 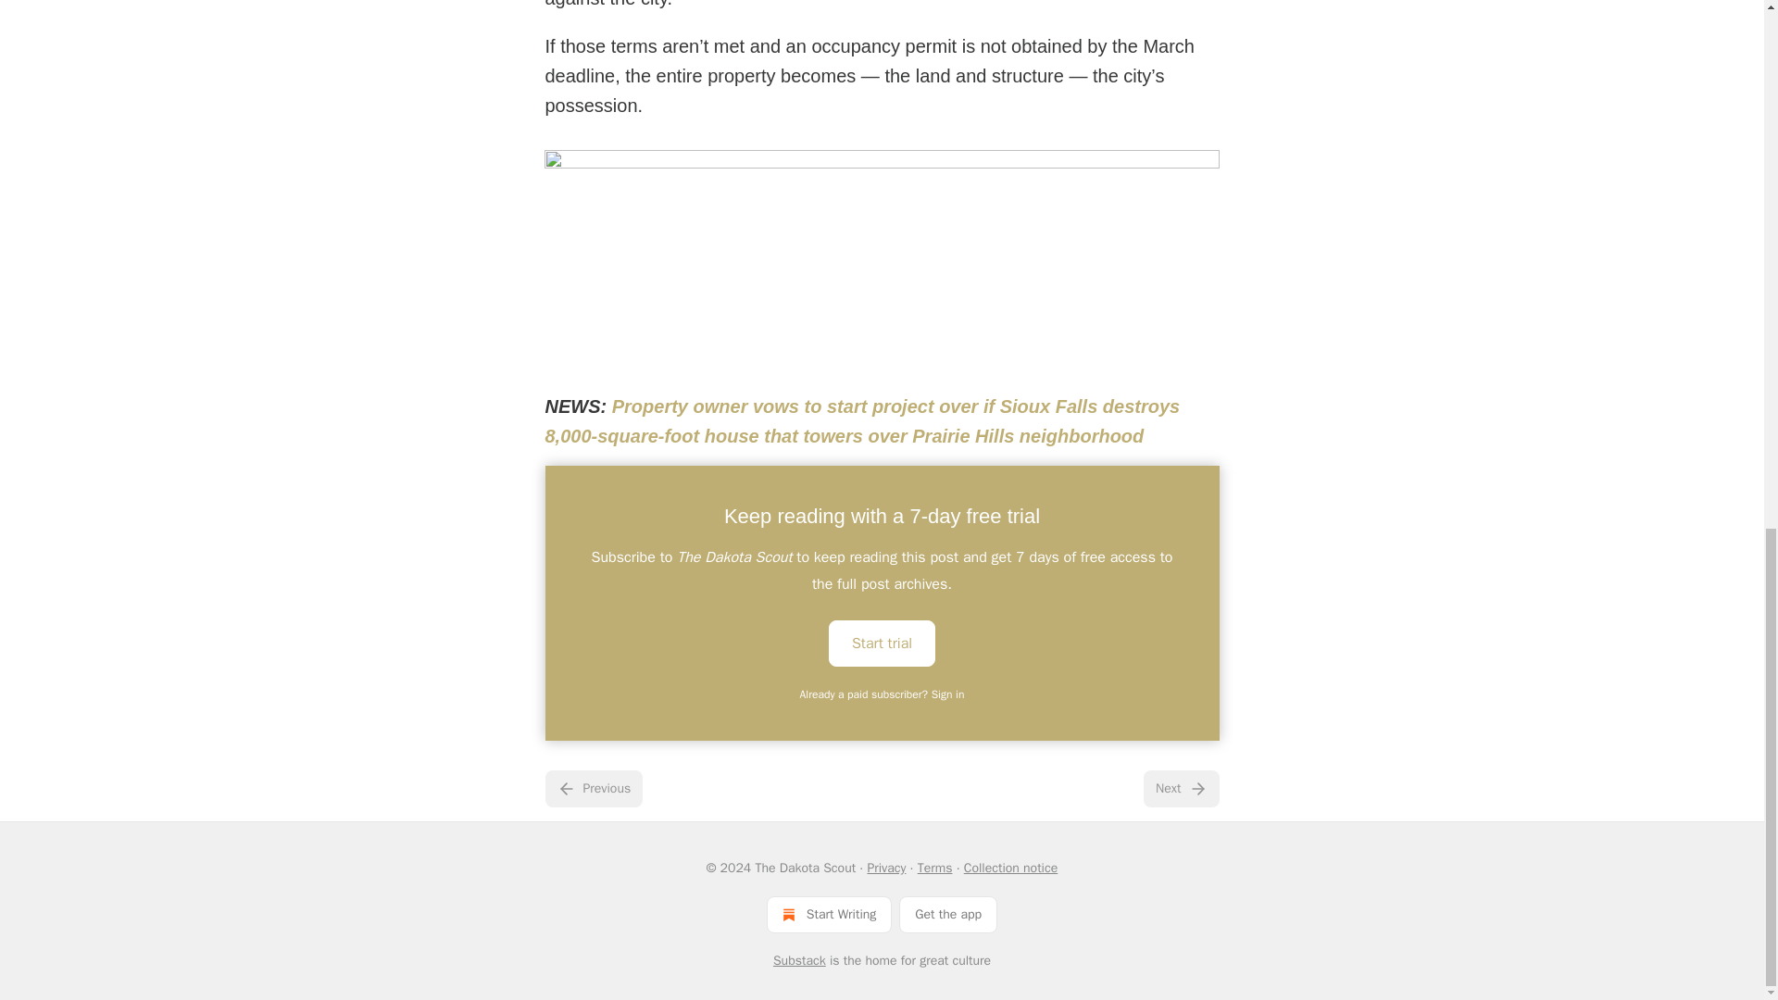 I want to click on Start trial, so click(x=882, y=643).